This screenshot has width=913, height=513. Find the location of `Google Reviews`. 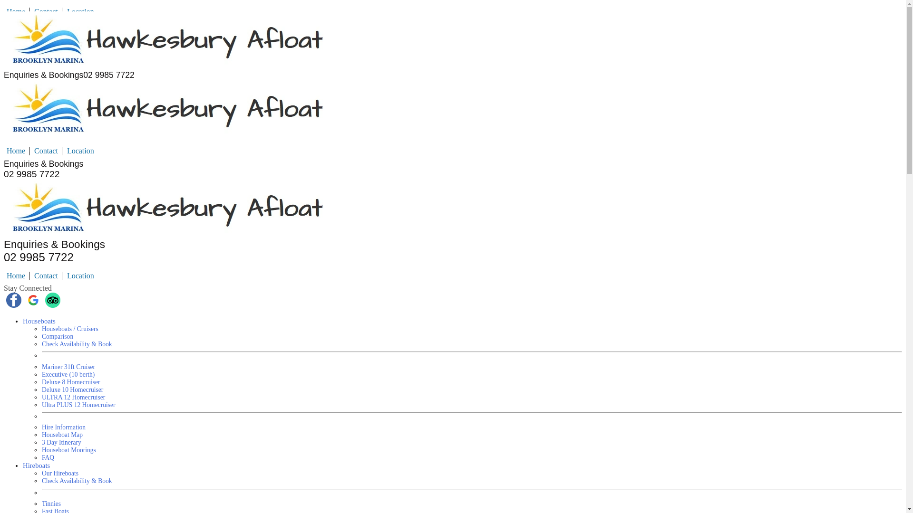

Google Reviews is located at coordinates (34, 305).